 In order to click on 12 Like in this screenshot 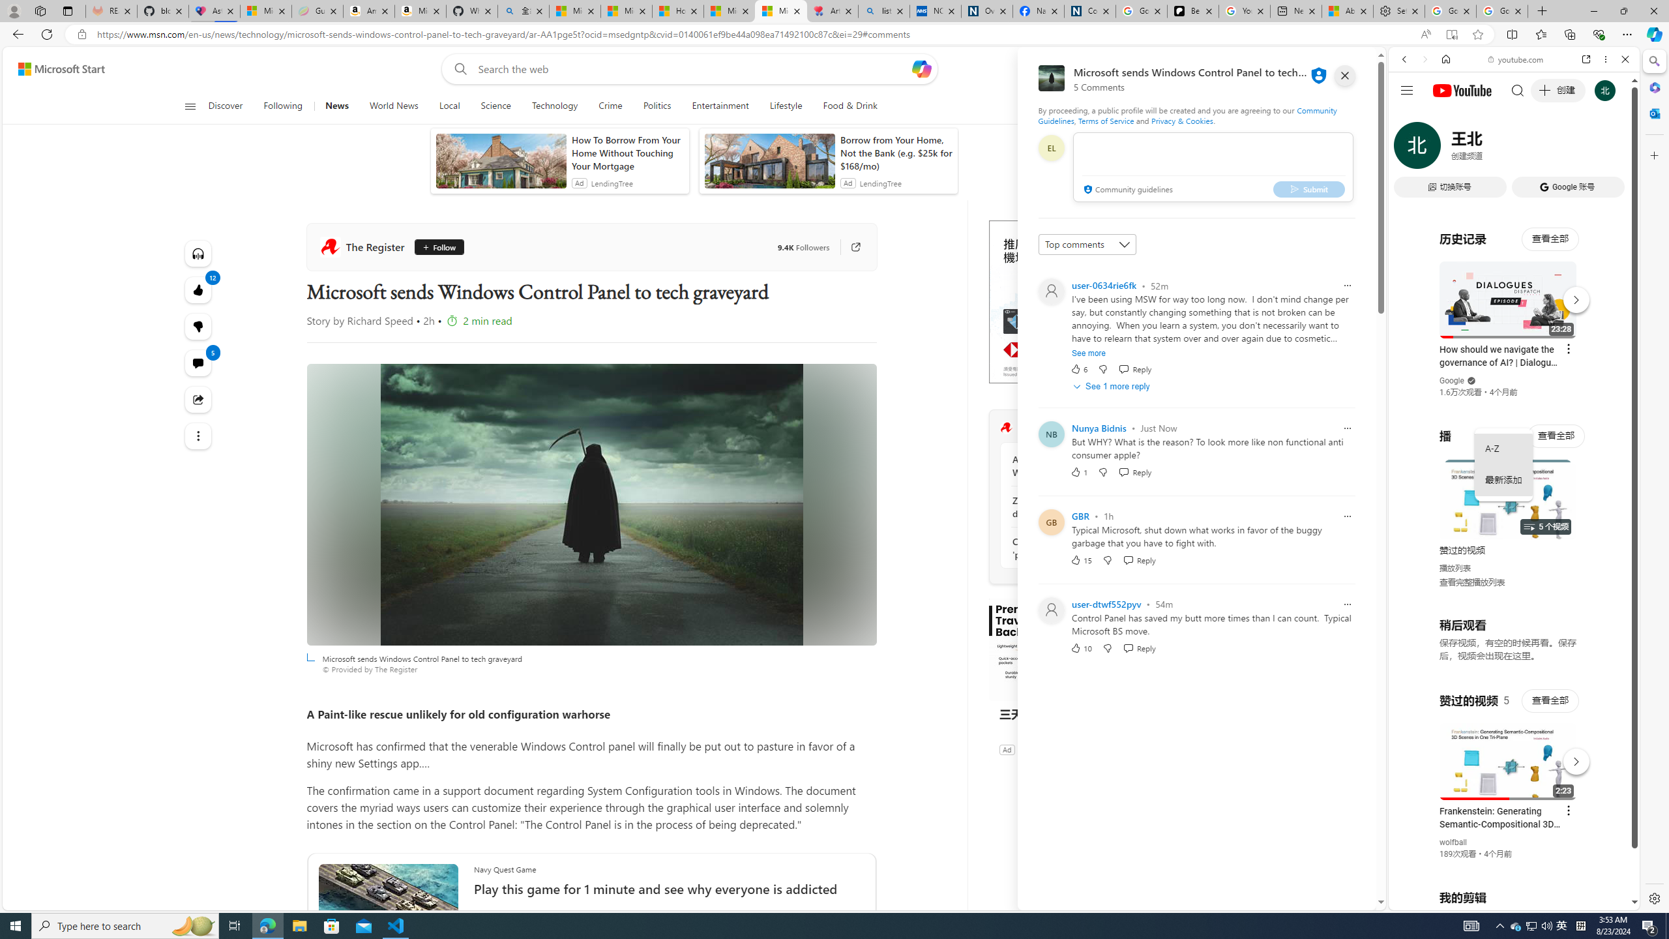, I will do `click(198, 290)`.